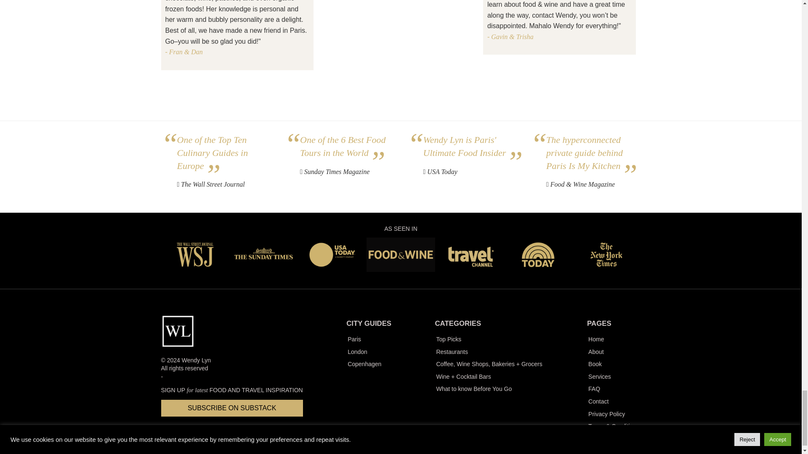 The height and width of the screenshot is (454, 808). Describe the element at coordinates (231, 408) in the screenshot. I see `SUBSCRIBE ON SUBSTACK` at that location.